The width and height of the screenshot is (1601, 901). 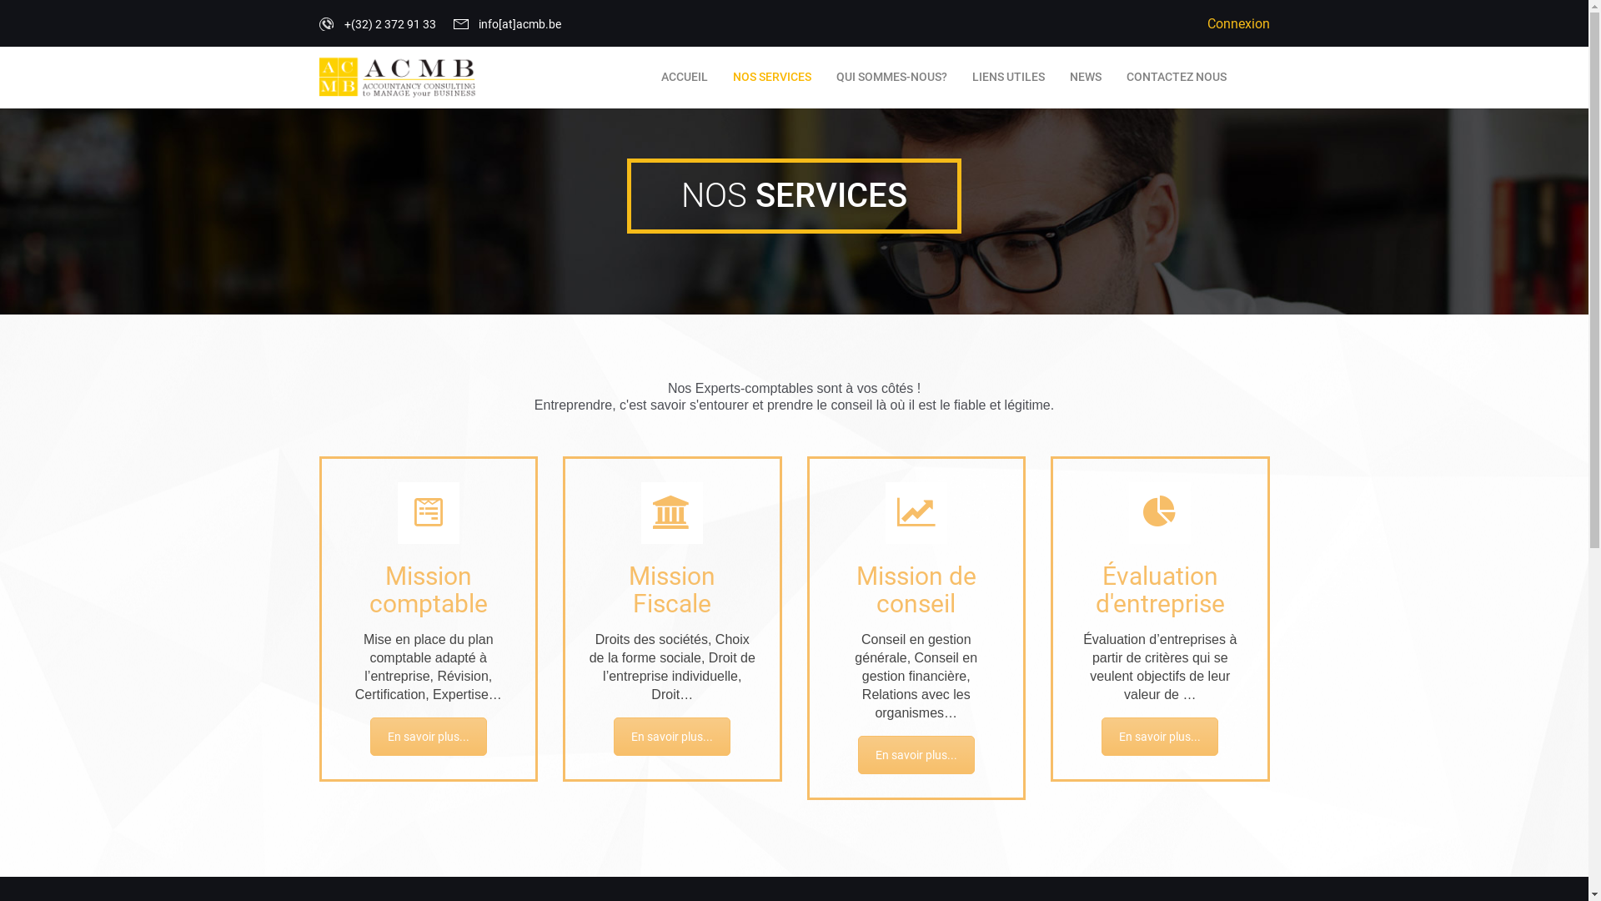 What do you see at coordinates (1177, 77) in the screenshot?
I see `CONTACTEZ NOUS` at bounding box center [1177, 77].